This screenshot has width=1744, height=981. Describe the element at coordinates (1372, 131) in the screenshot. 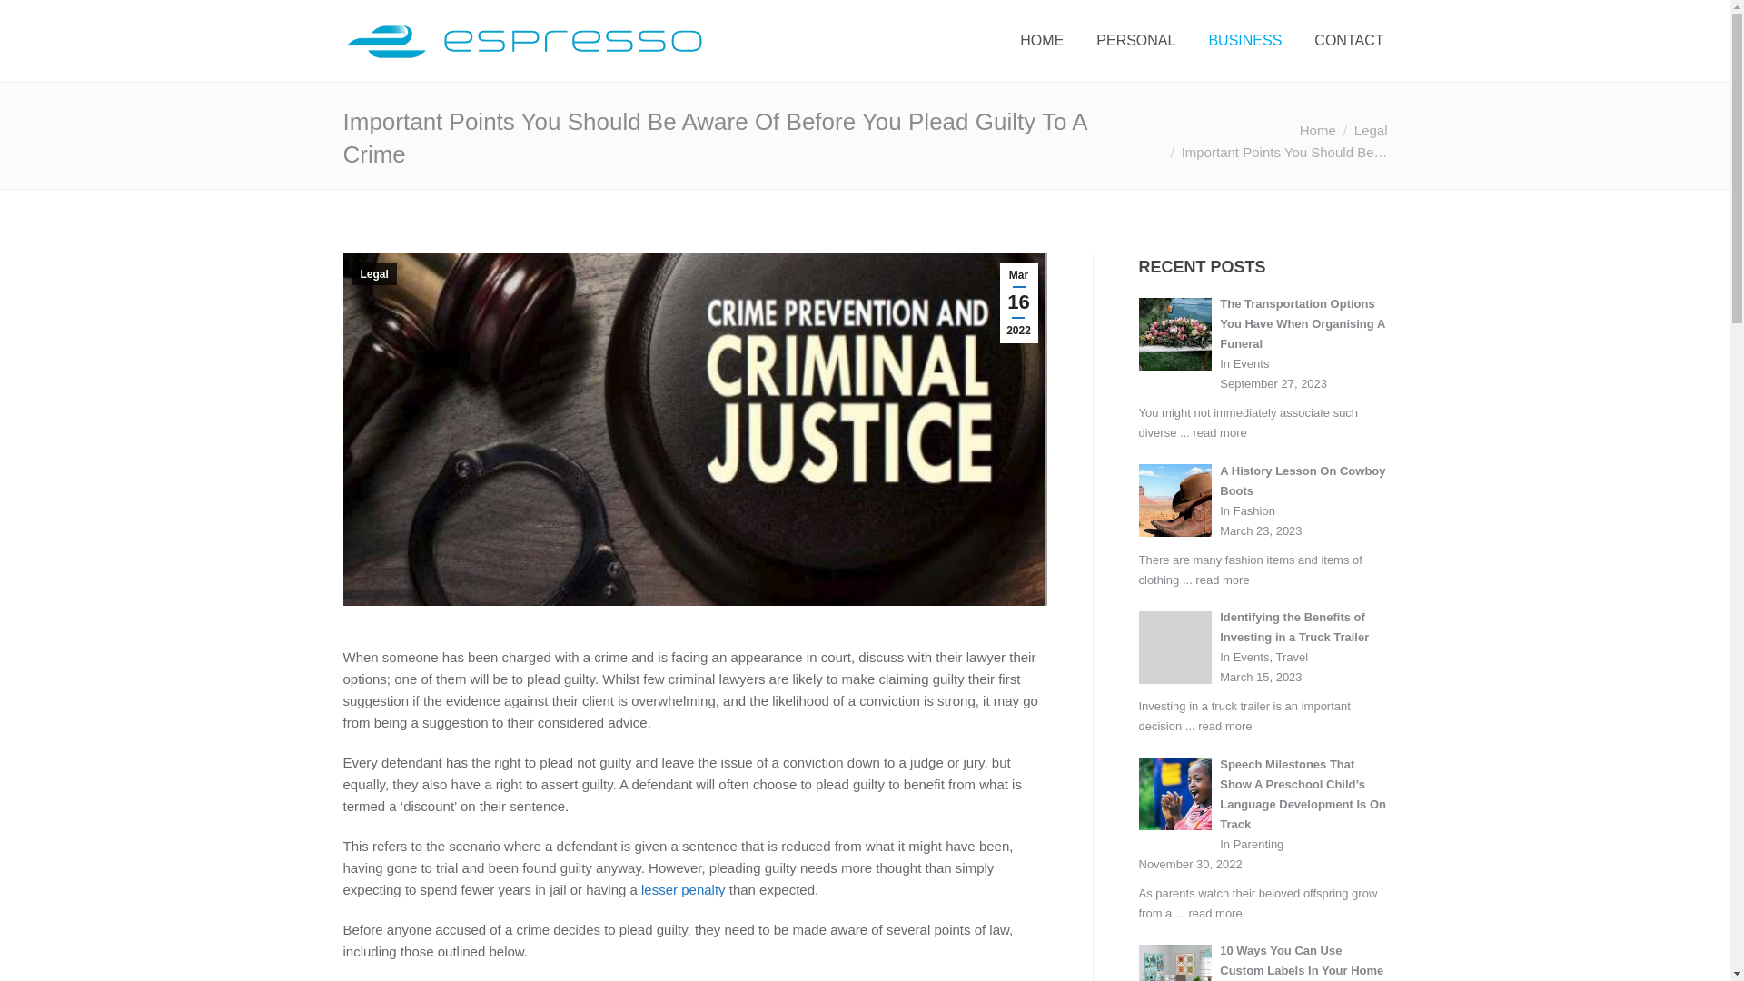

I see `Legal` at that location.